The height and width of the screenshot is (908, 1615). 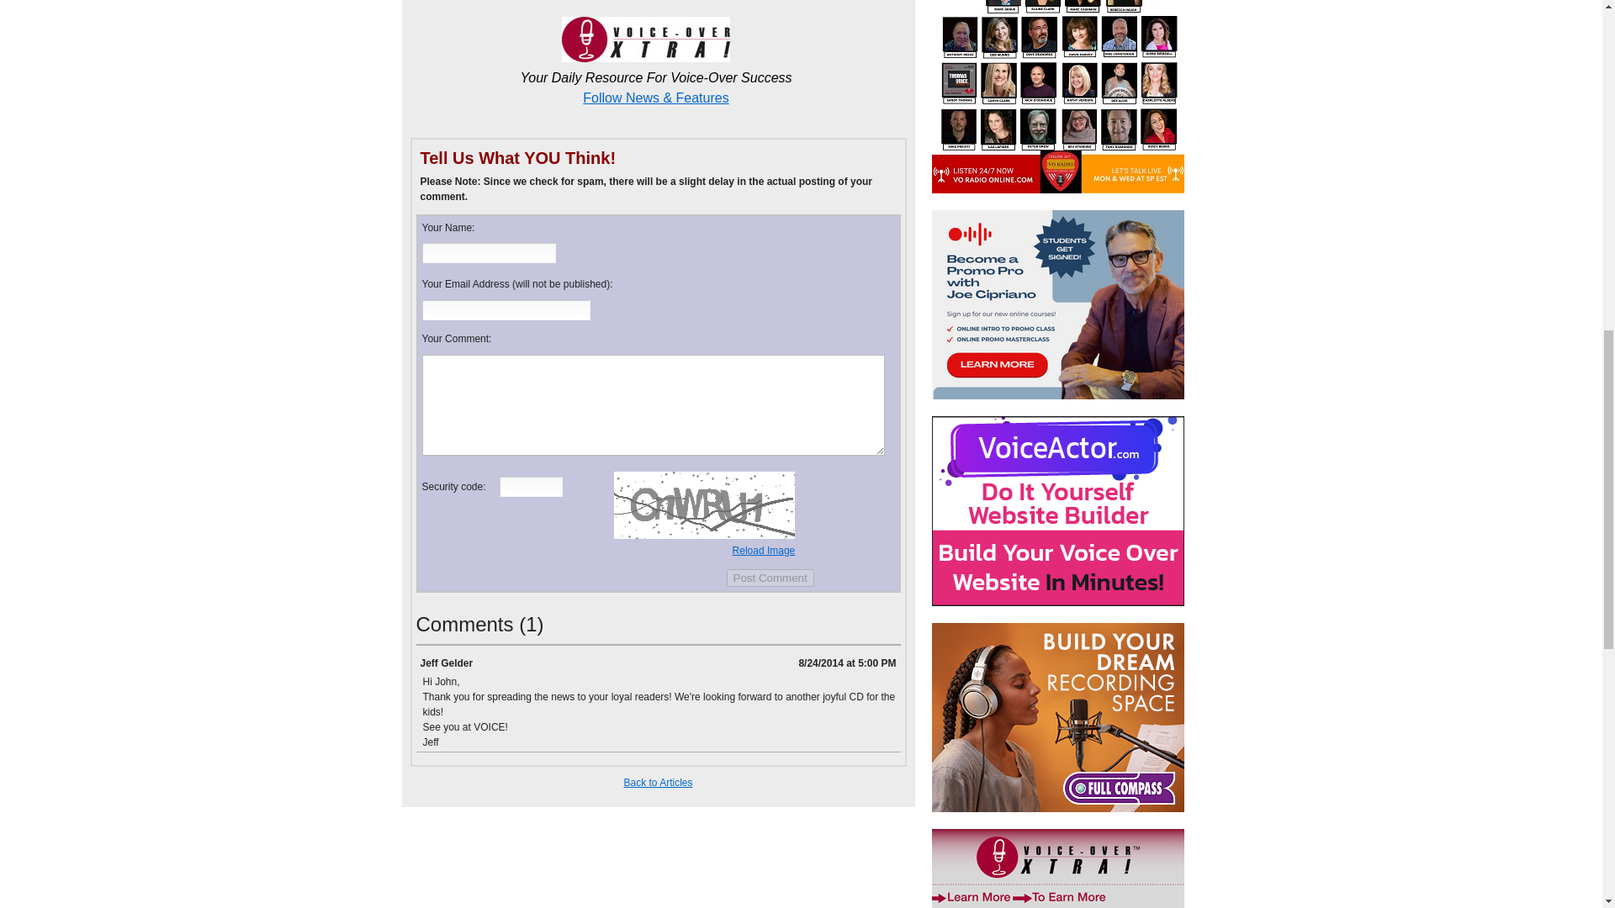 What do you see at coordinates (658, 783) in the screenshot?
I see `Back to Articles` at bounding box center [658, 783].